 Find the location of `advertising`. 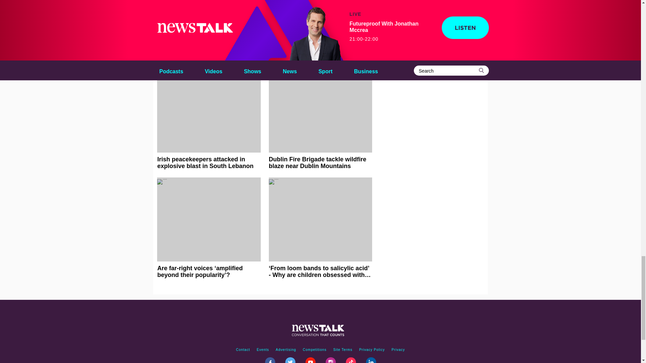

advertising is located at coordinates (286, 350).